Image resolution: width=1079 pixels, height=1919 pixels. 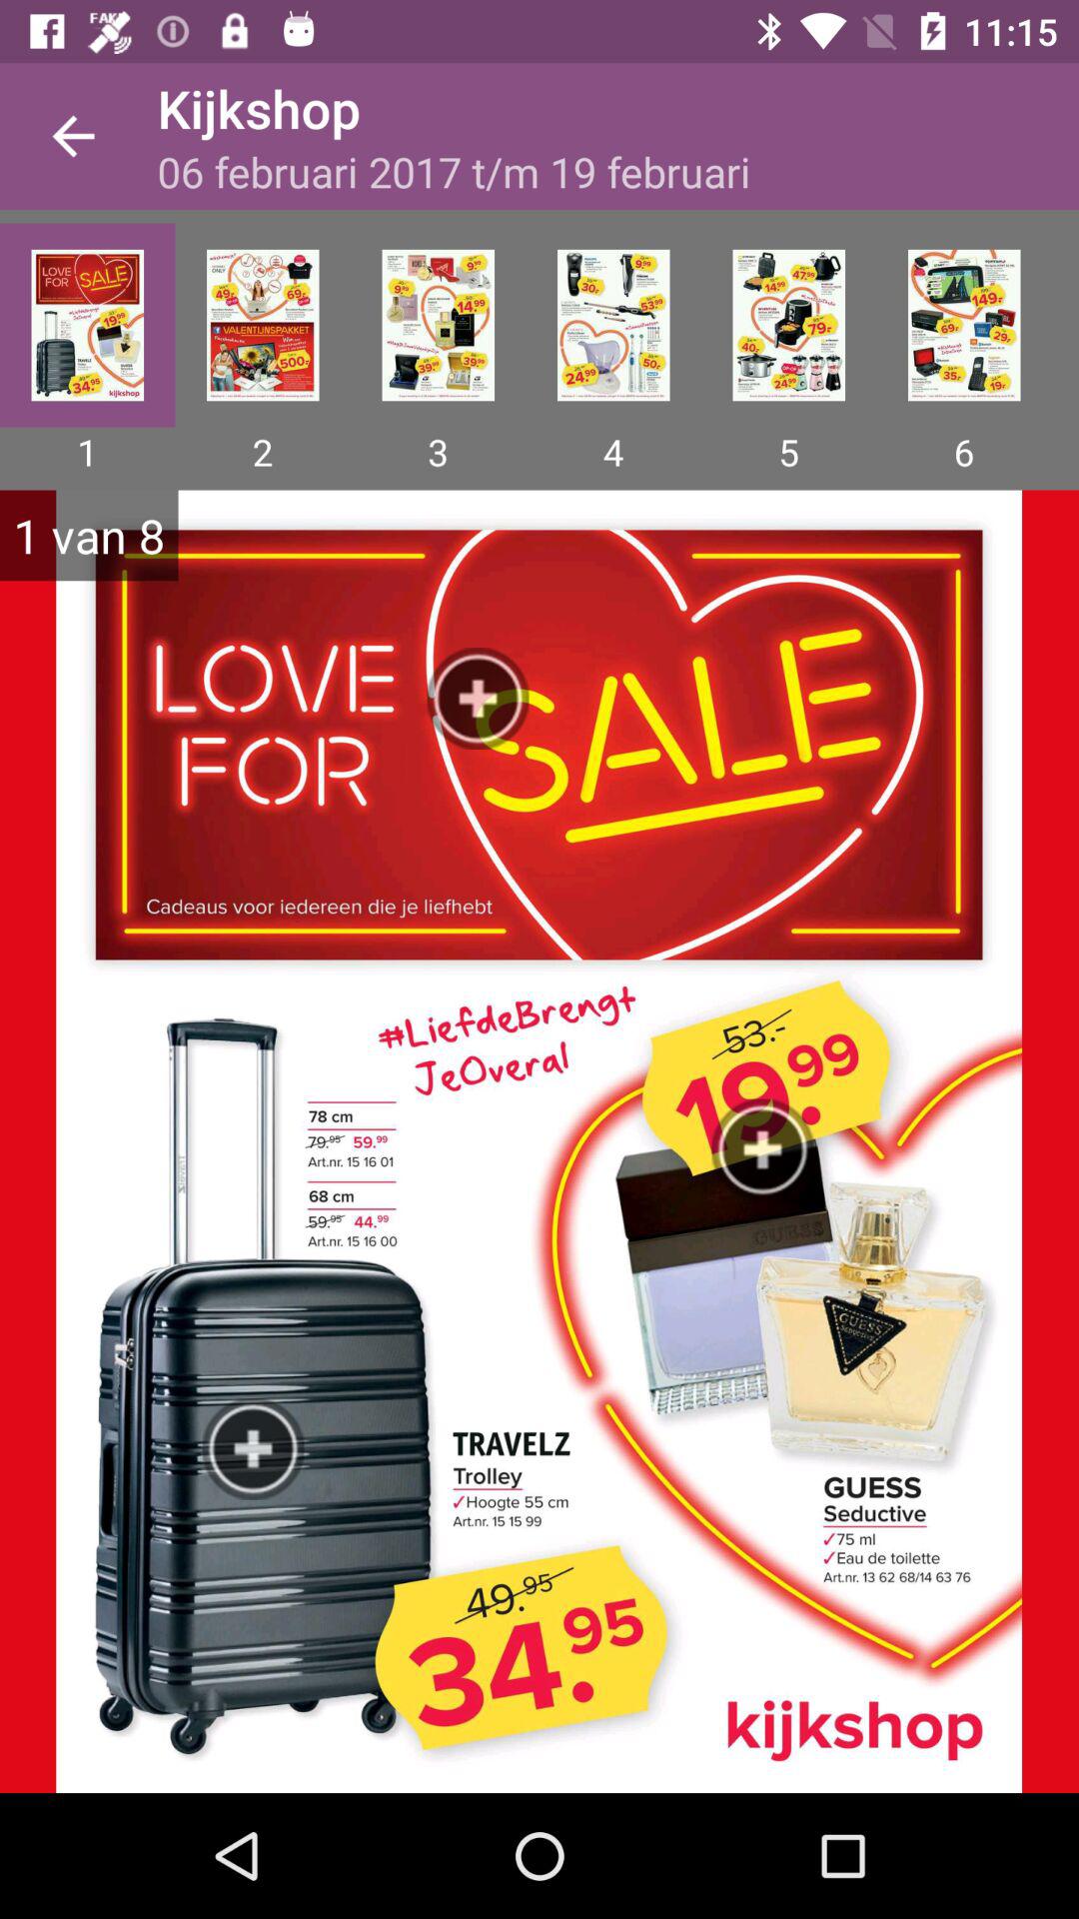 I want to click on open app below 06 februari 2017 icon, so click(x=788, y=325).